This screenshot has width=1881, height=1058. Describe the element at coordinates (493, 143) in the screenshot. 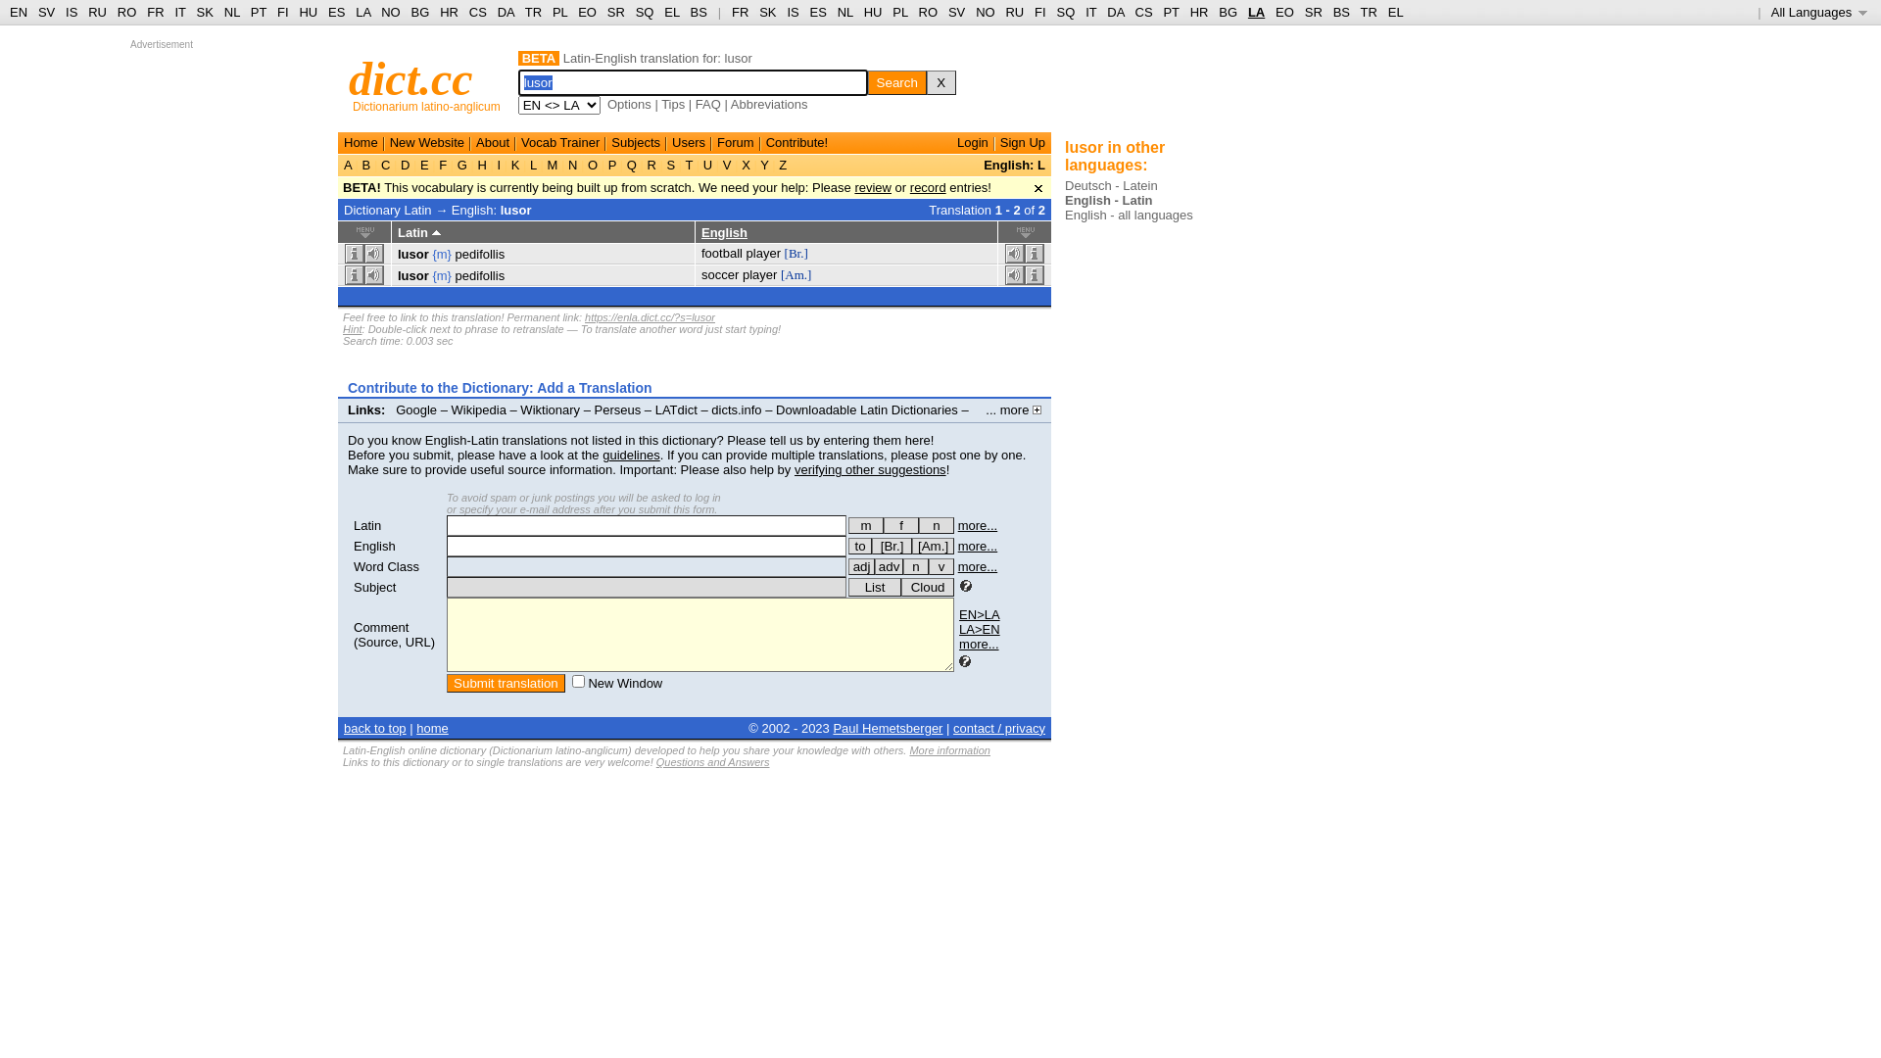

I see `About` at that location.